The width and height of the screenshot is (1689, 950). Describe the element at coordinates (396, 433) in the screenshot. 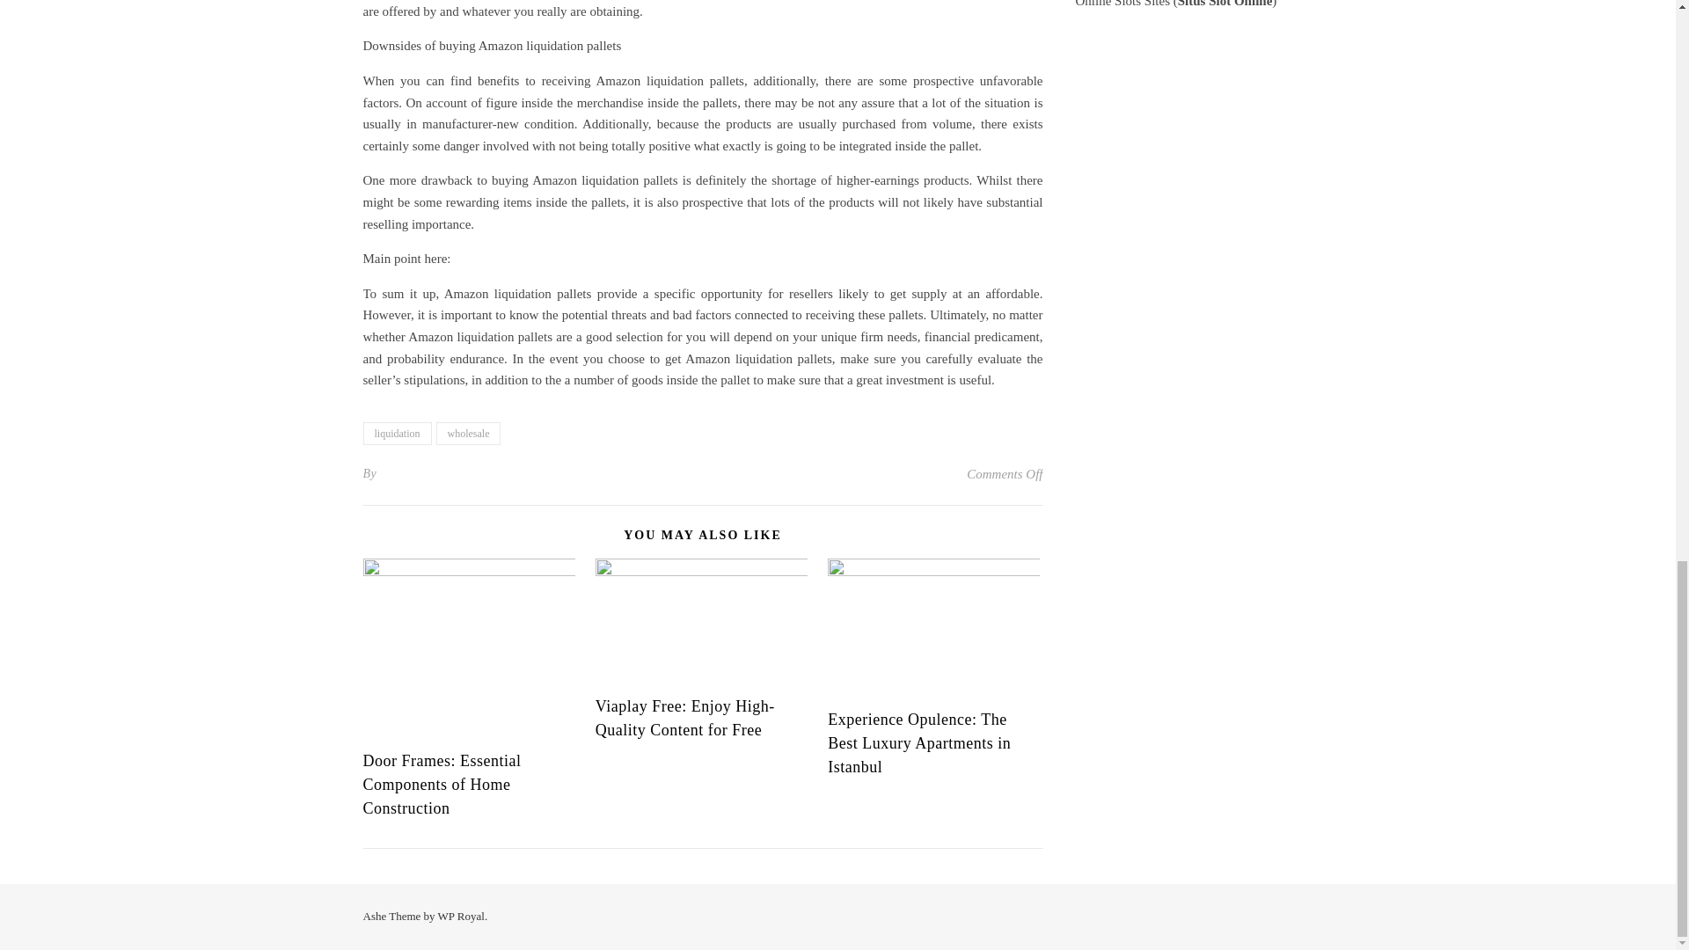

I see `liquidation` at that location.